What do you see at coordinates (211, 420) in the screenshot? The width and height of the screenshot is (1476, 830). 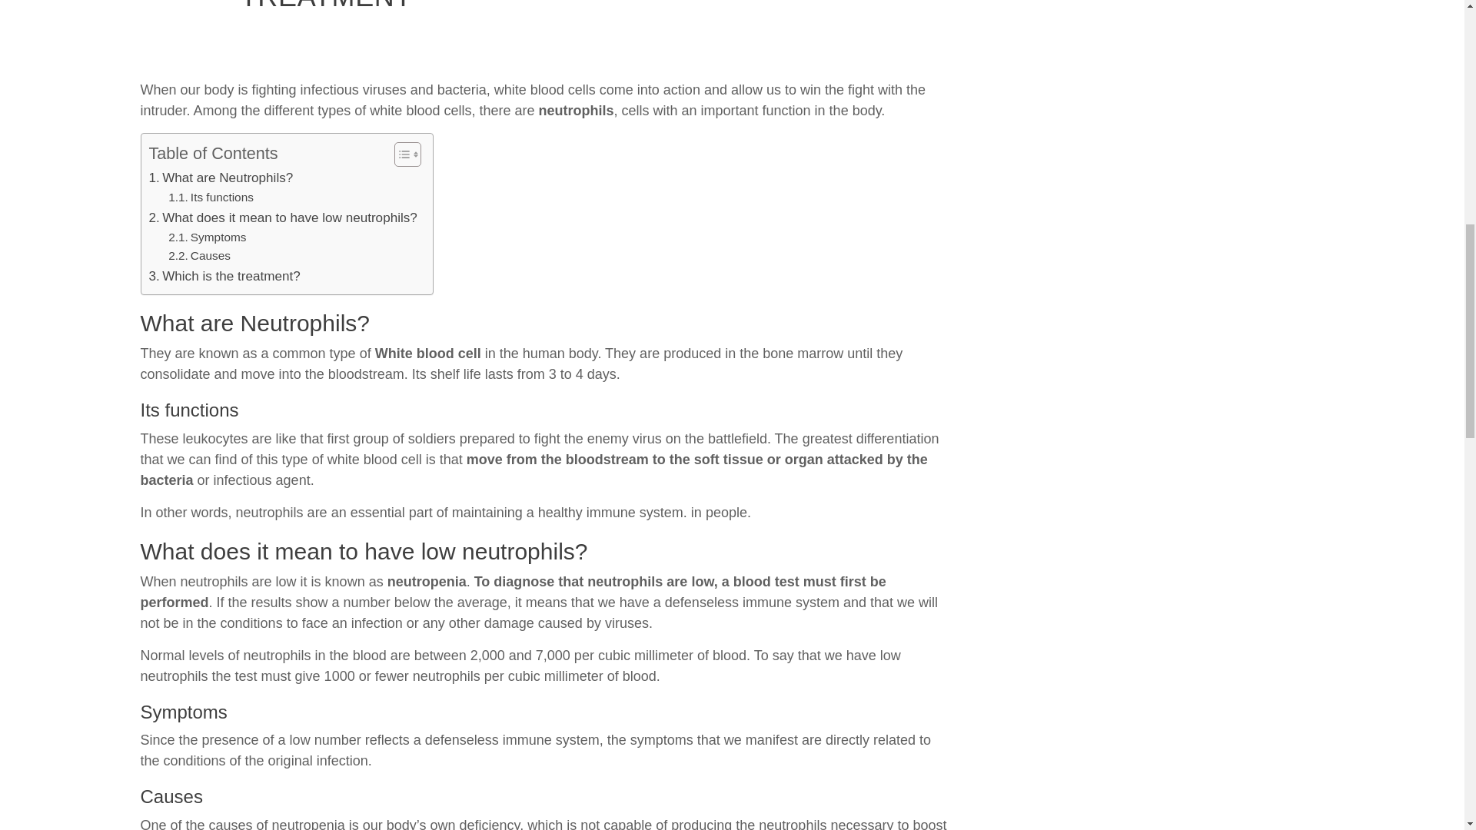 I see `Its functions` at bounding box center [211, 420].